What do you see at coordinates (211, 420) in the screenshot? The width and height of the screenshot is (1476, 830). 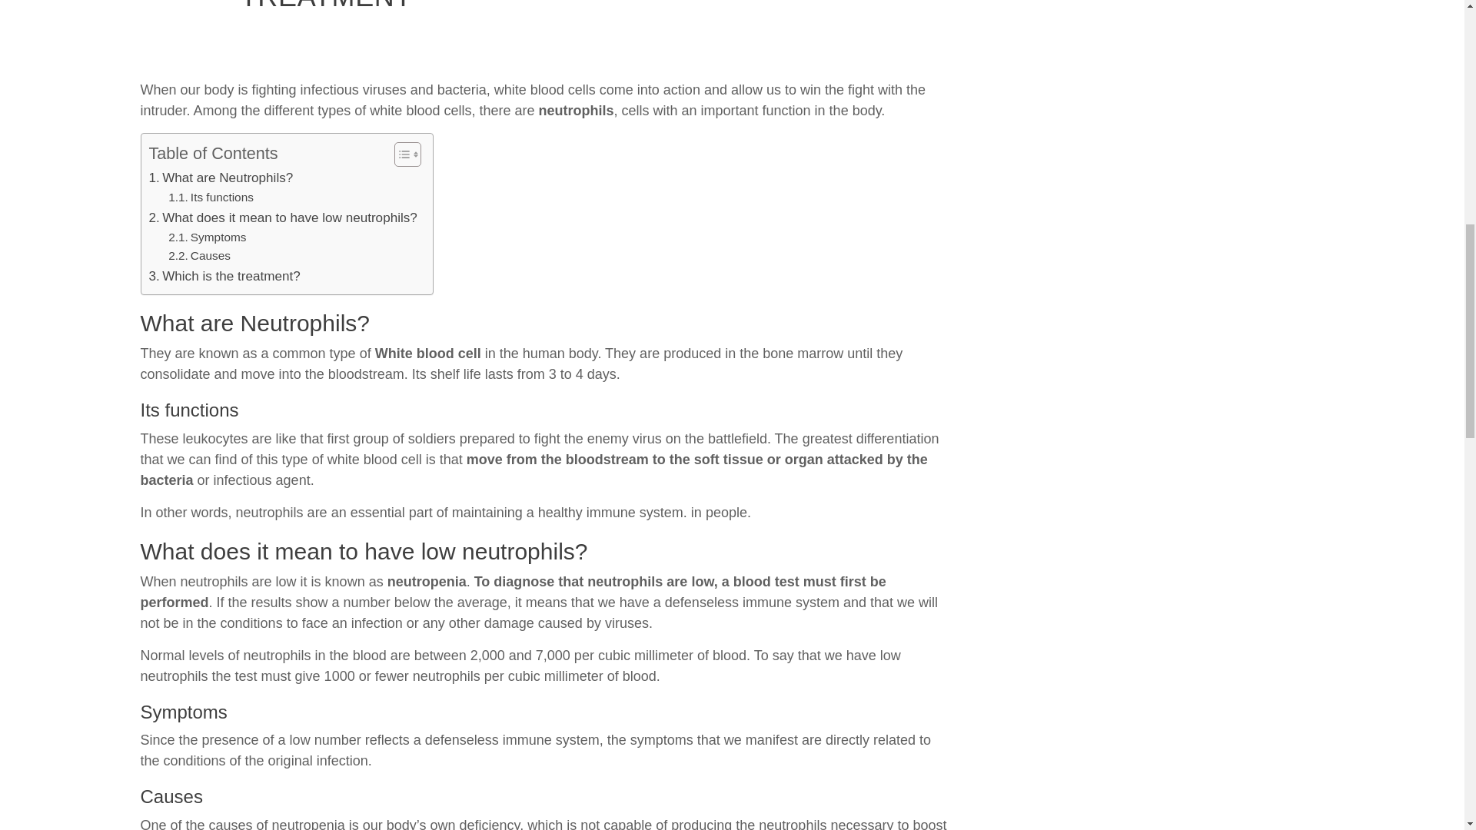 I see `Its functions` at bounding box center [211, 420].